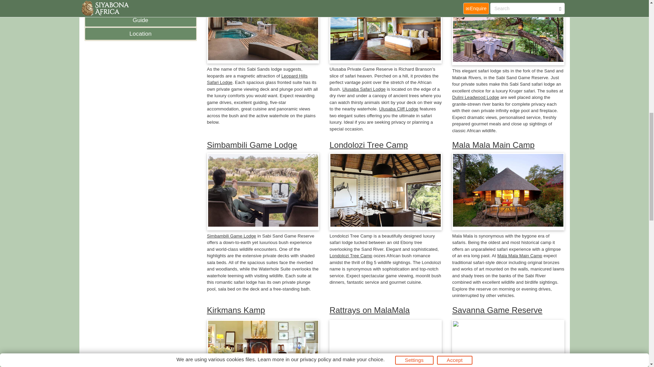  What do you see at coordinates (475, 97) in the screenshot?
I see `Dulini Leadwood Lodge` at bounding box center [475, 97].